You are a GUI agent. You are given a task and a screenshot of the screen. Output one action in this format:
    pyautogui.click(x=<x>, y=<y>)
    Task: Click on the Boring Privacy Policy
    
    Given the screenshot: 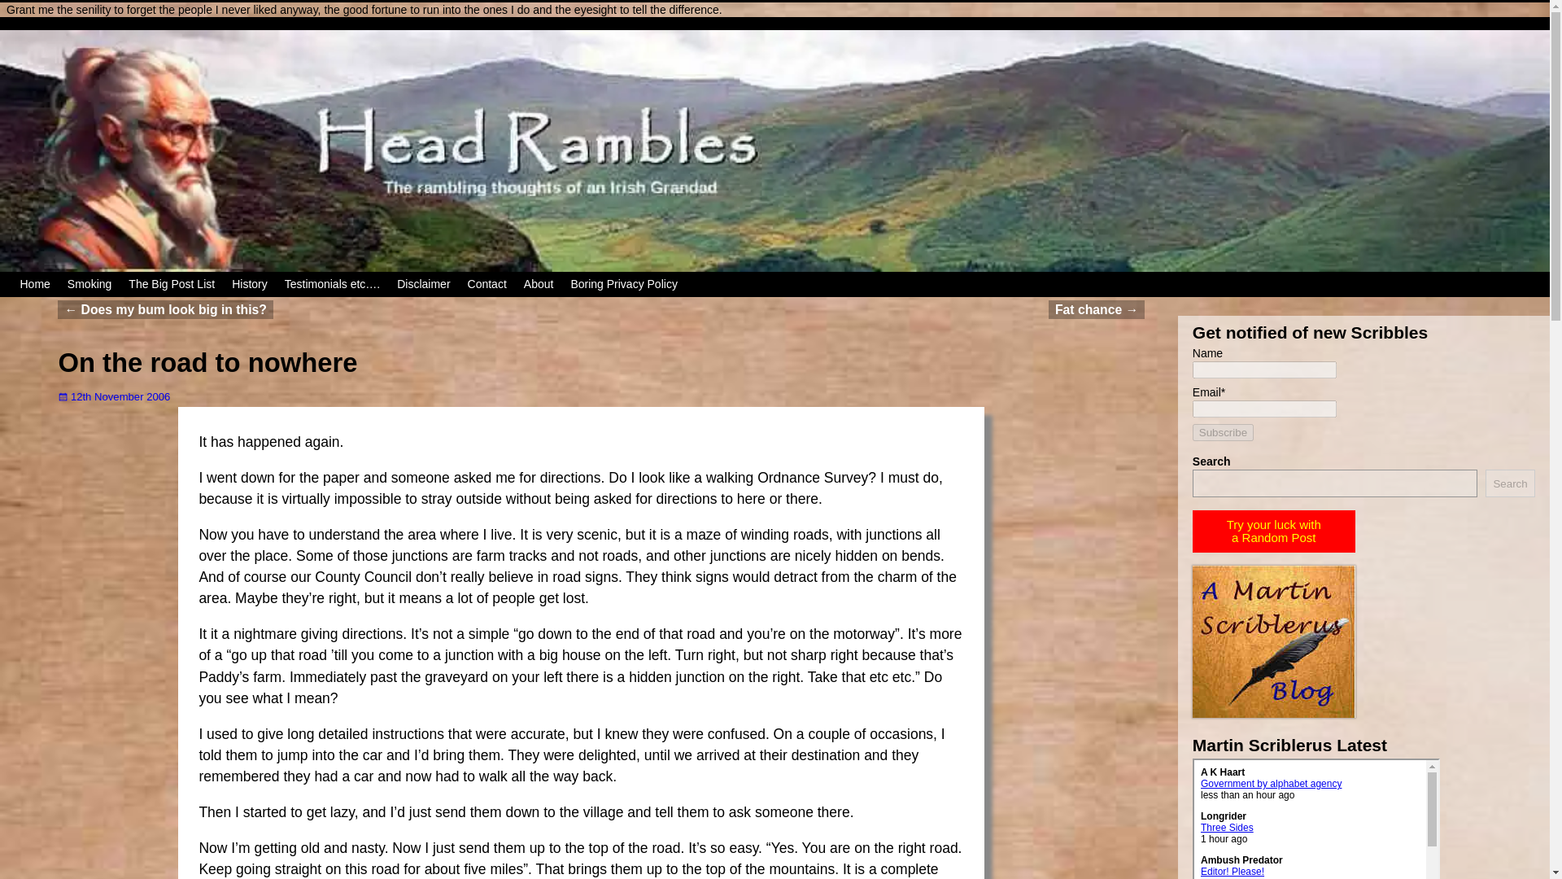 What is the action you would take?
    pyautogui.click(x=625, y=284)
    